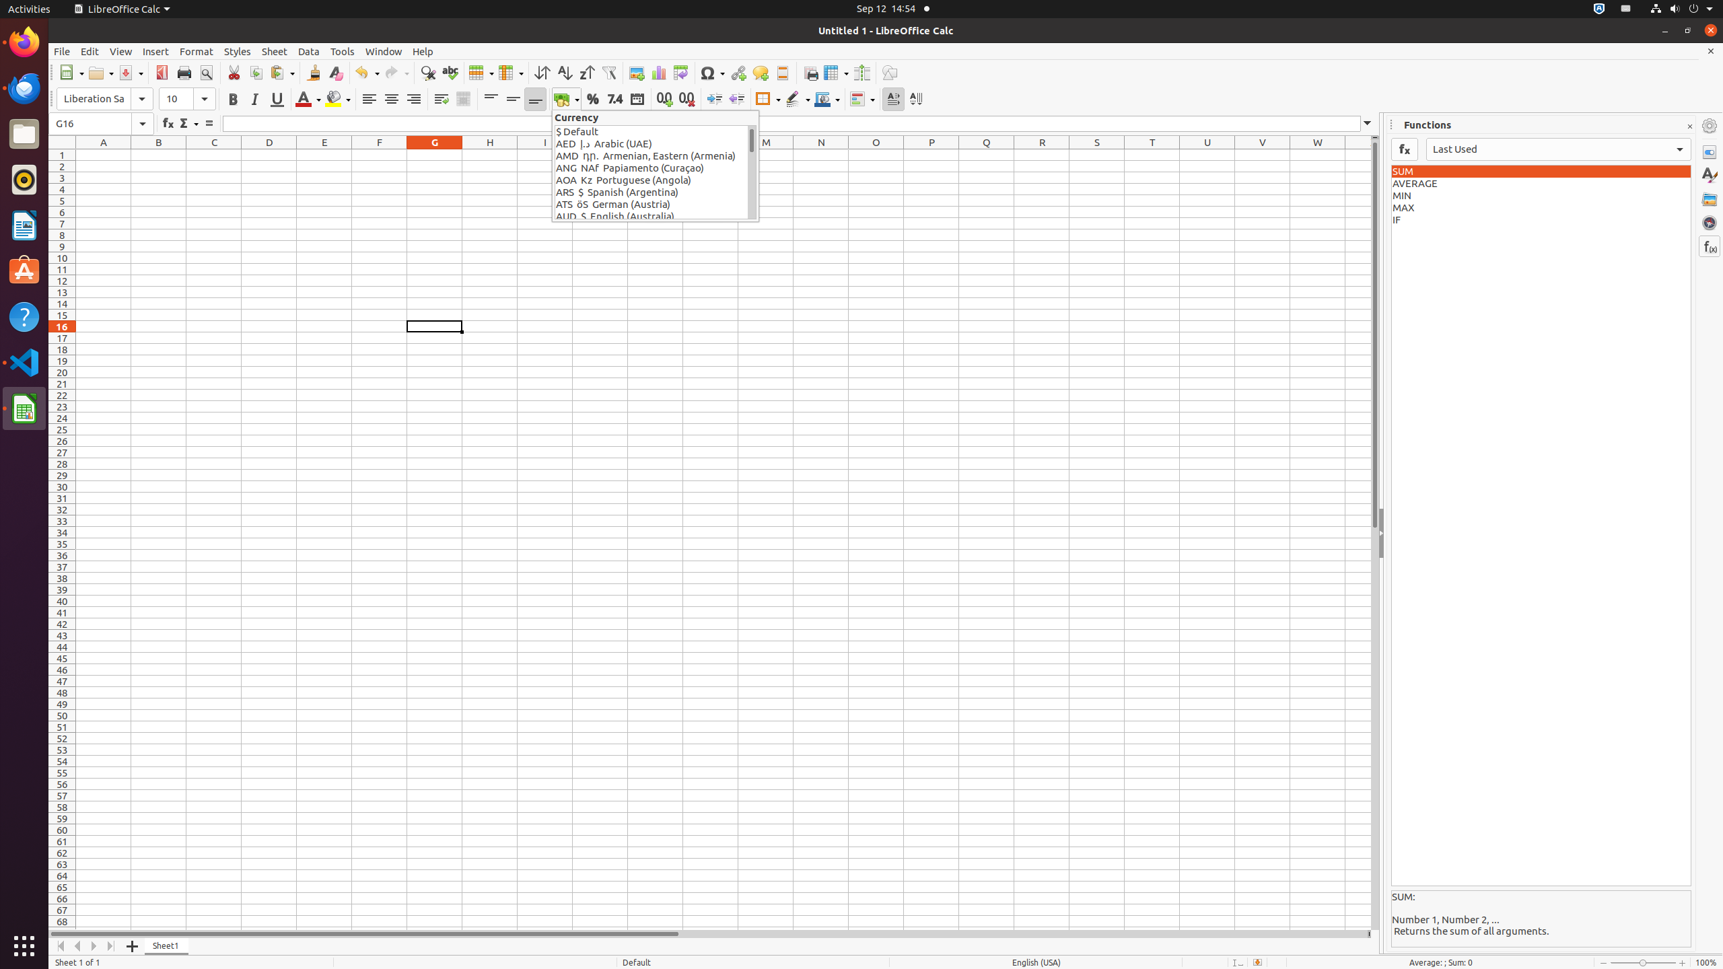 This screenshot has height=969, width=1723. I want to click on Find & Replace, so click(428, 73).